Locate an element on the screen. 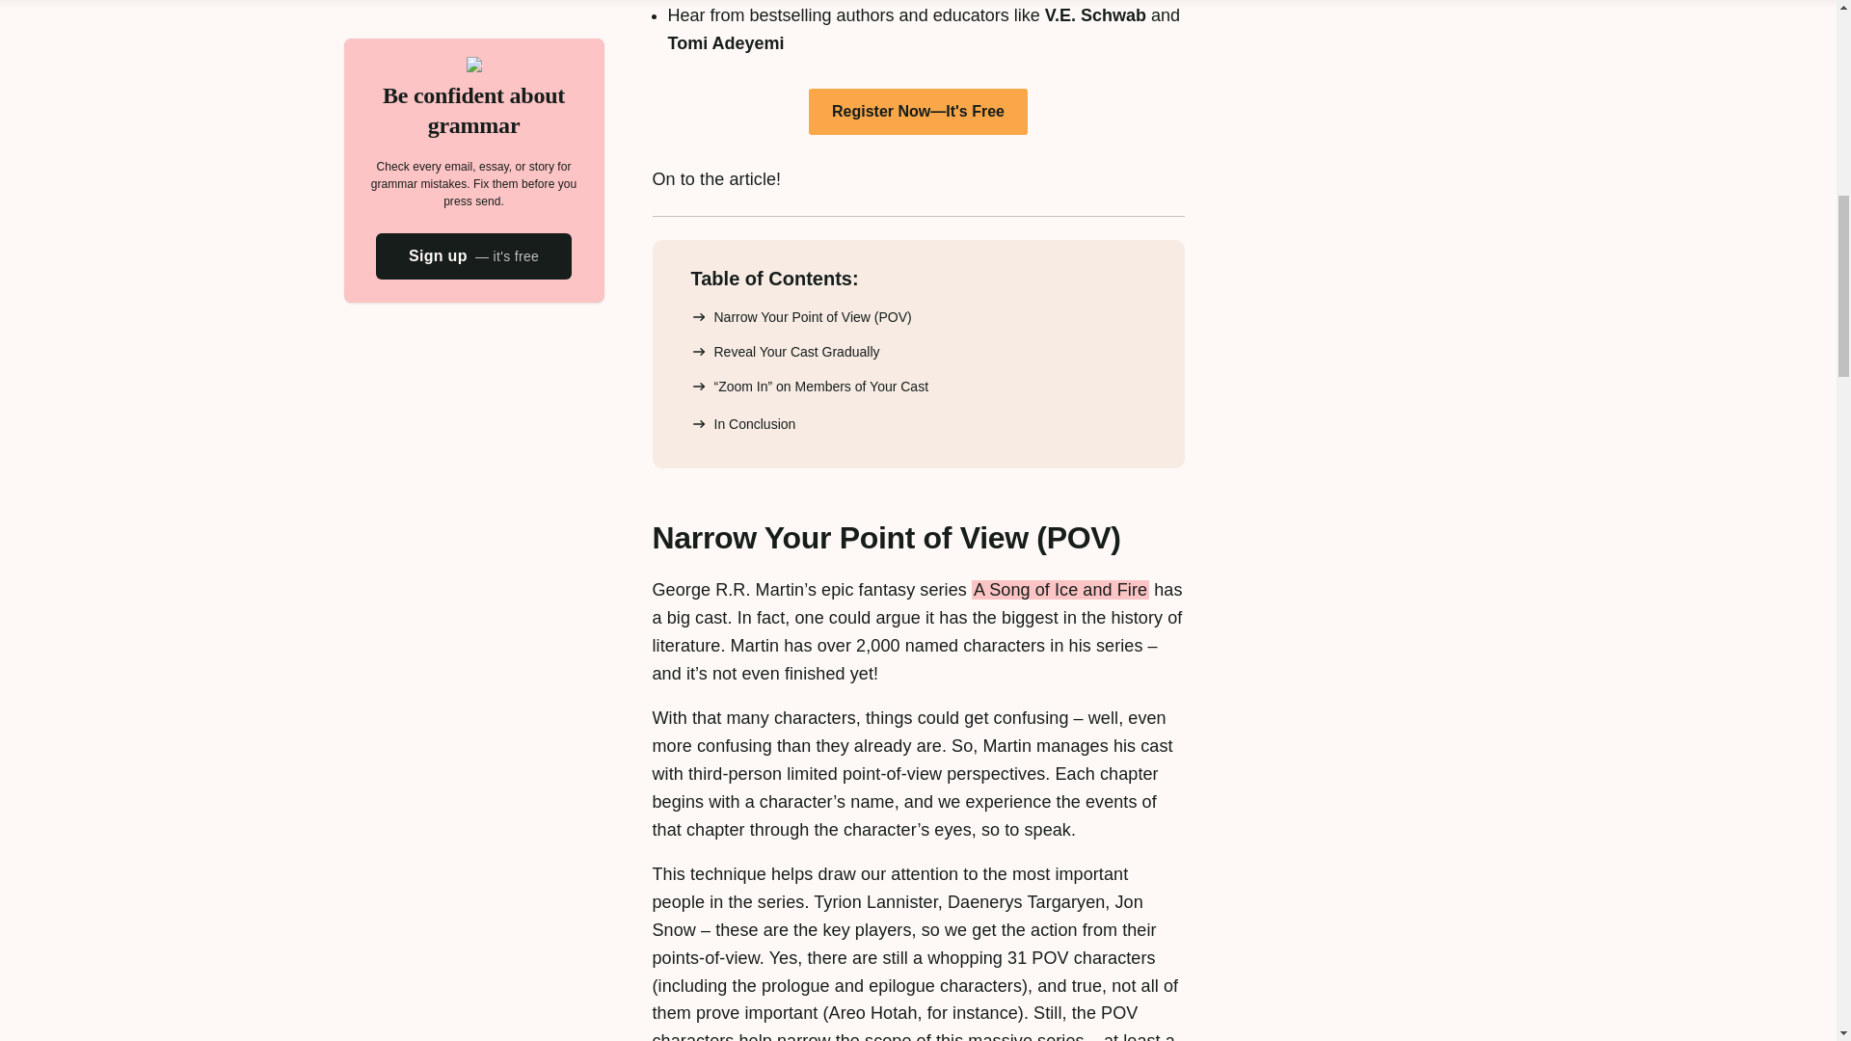 Image resolution: width=1851 pixels, height=1041 pixels. Register for the session now! is located at coordinates (918, 112).